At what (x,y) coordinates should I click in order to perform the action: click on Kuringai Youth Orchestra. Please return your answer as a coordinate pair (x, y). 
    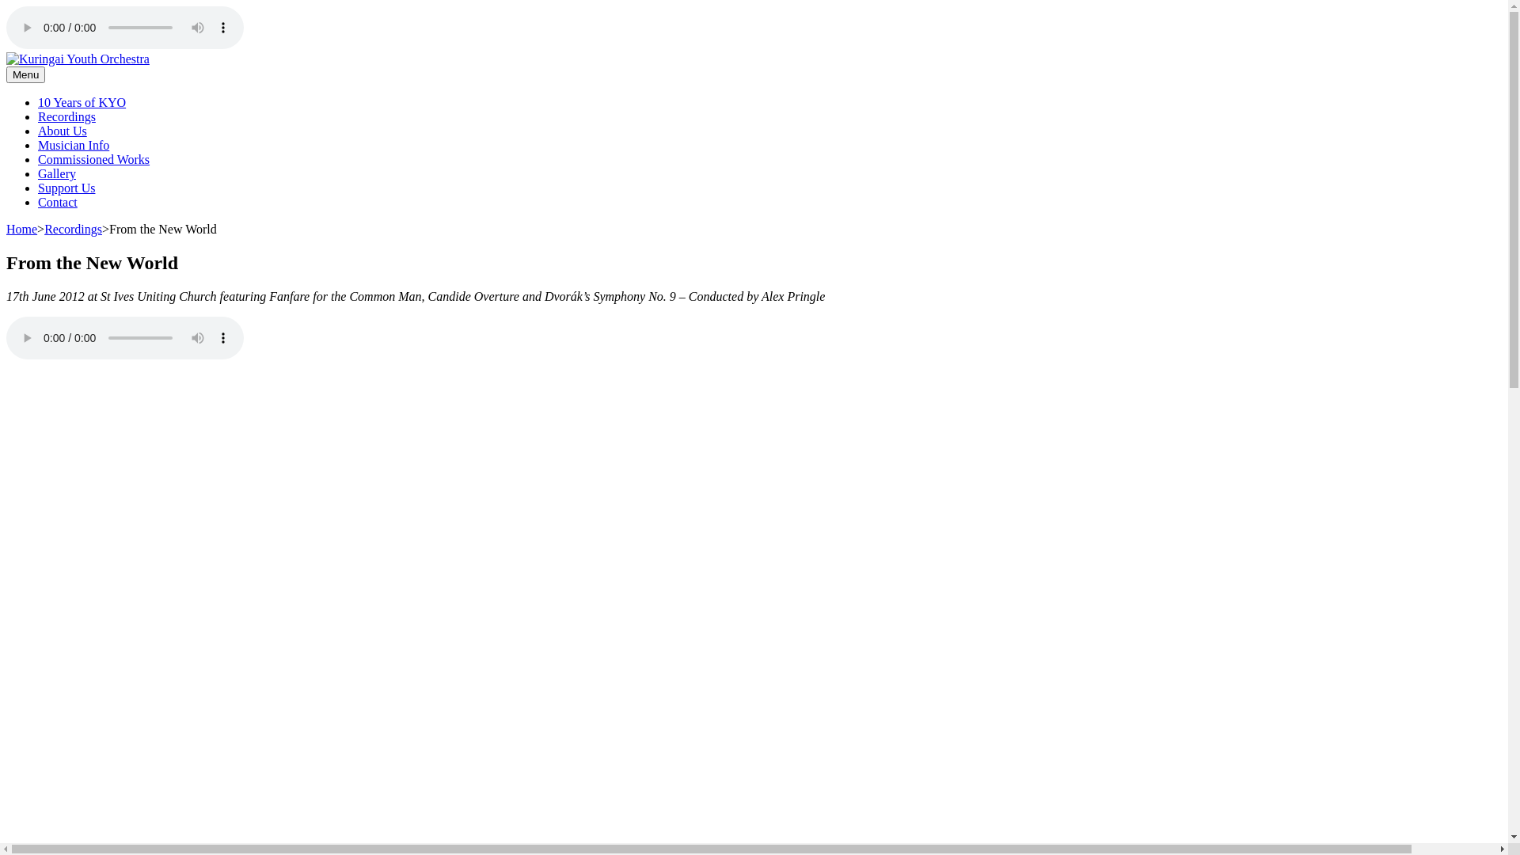
    Looking at the image, I should click on (71, 85).